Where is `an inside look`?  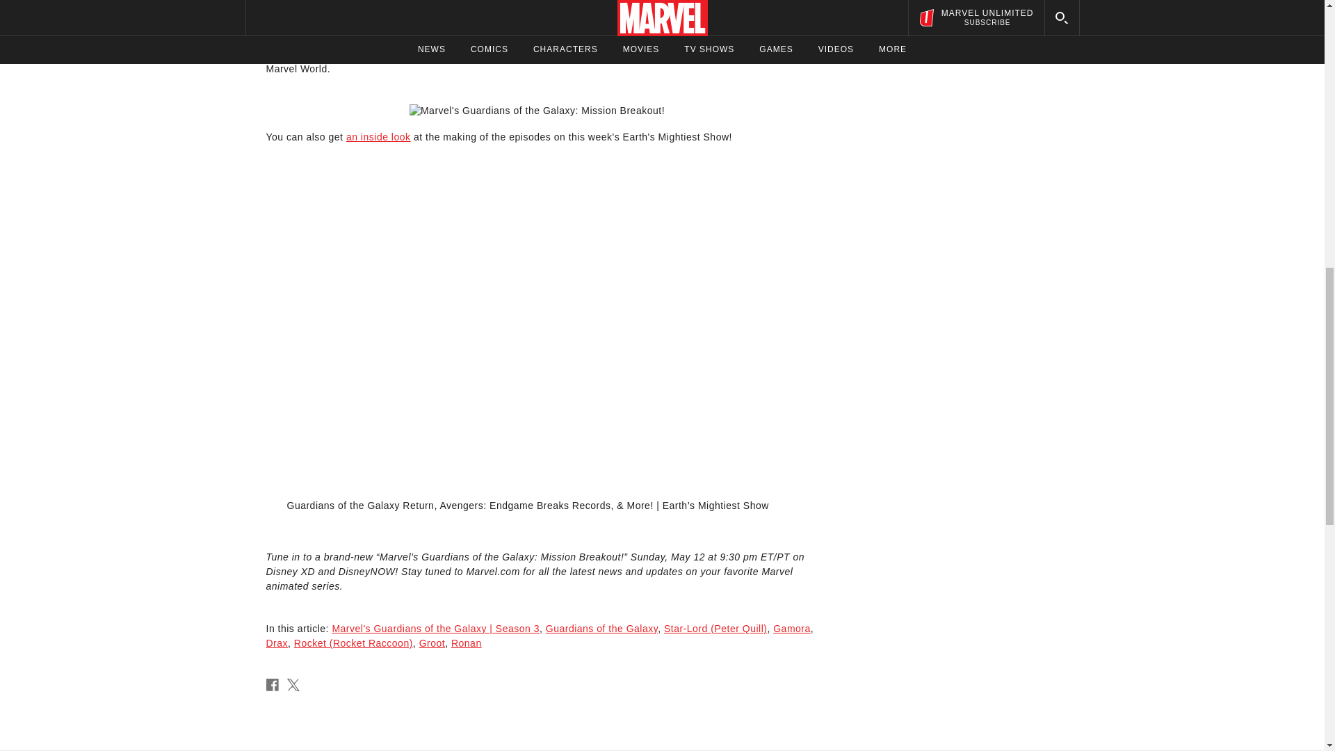
an inside look is located at coordinates (378, 137).